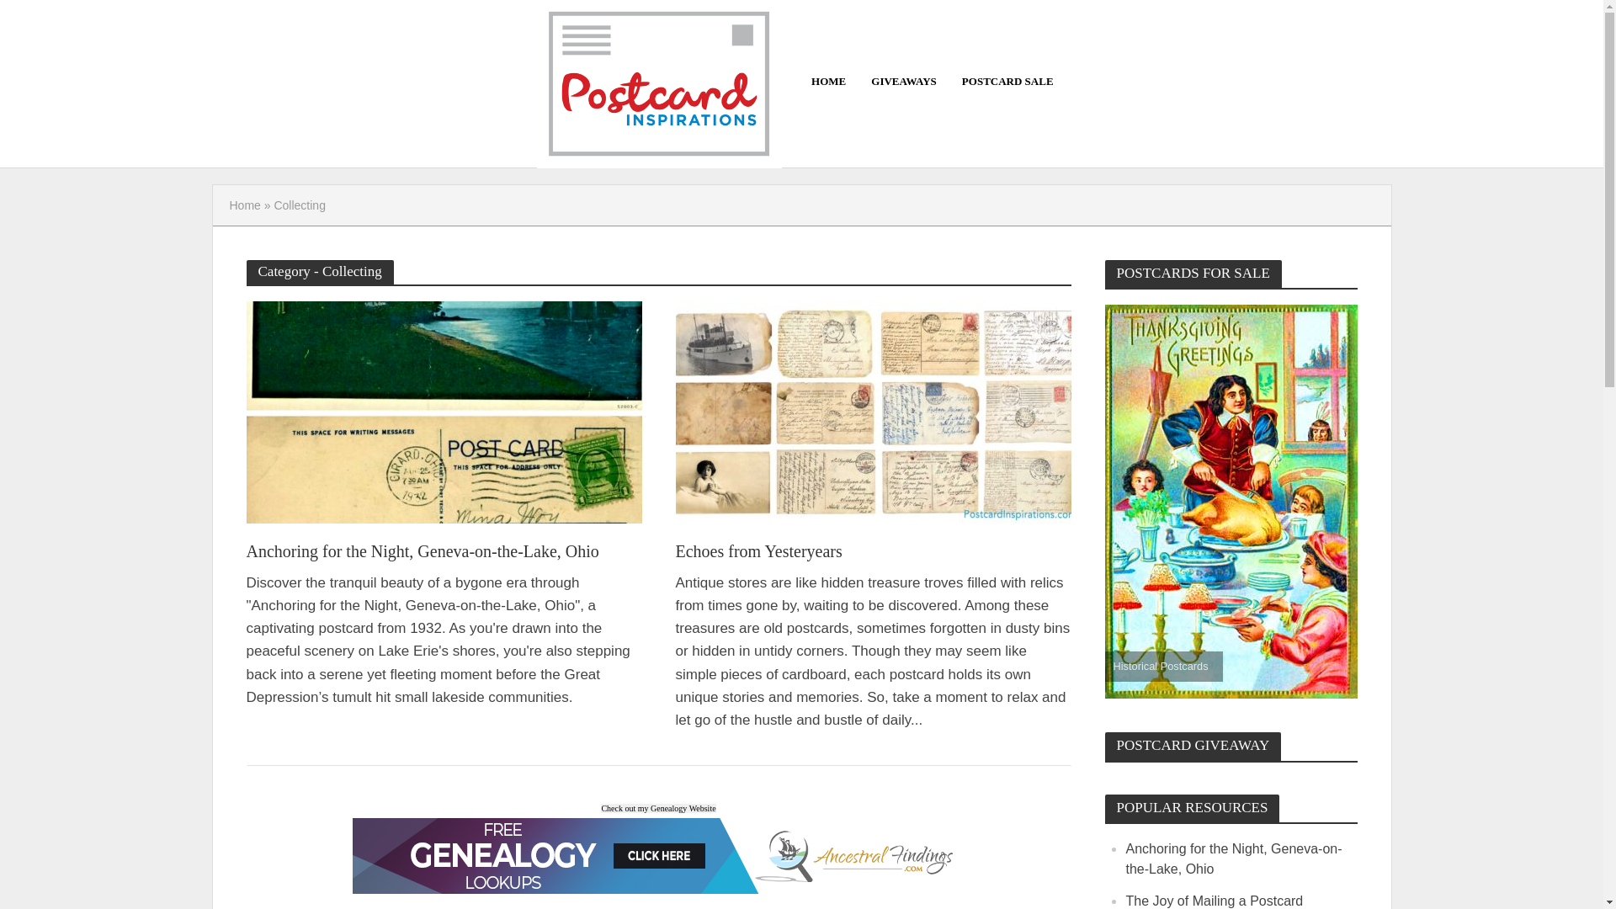  What do you see at coordinates (244, 205) in the screenshot?
I see `Home` at bounding box center [244, 205].